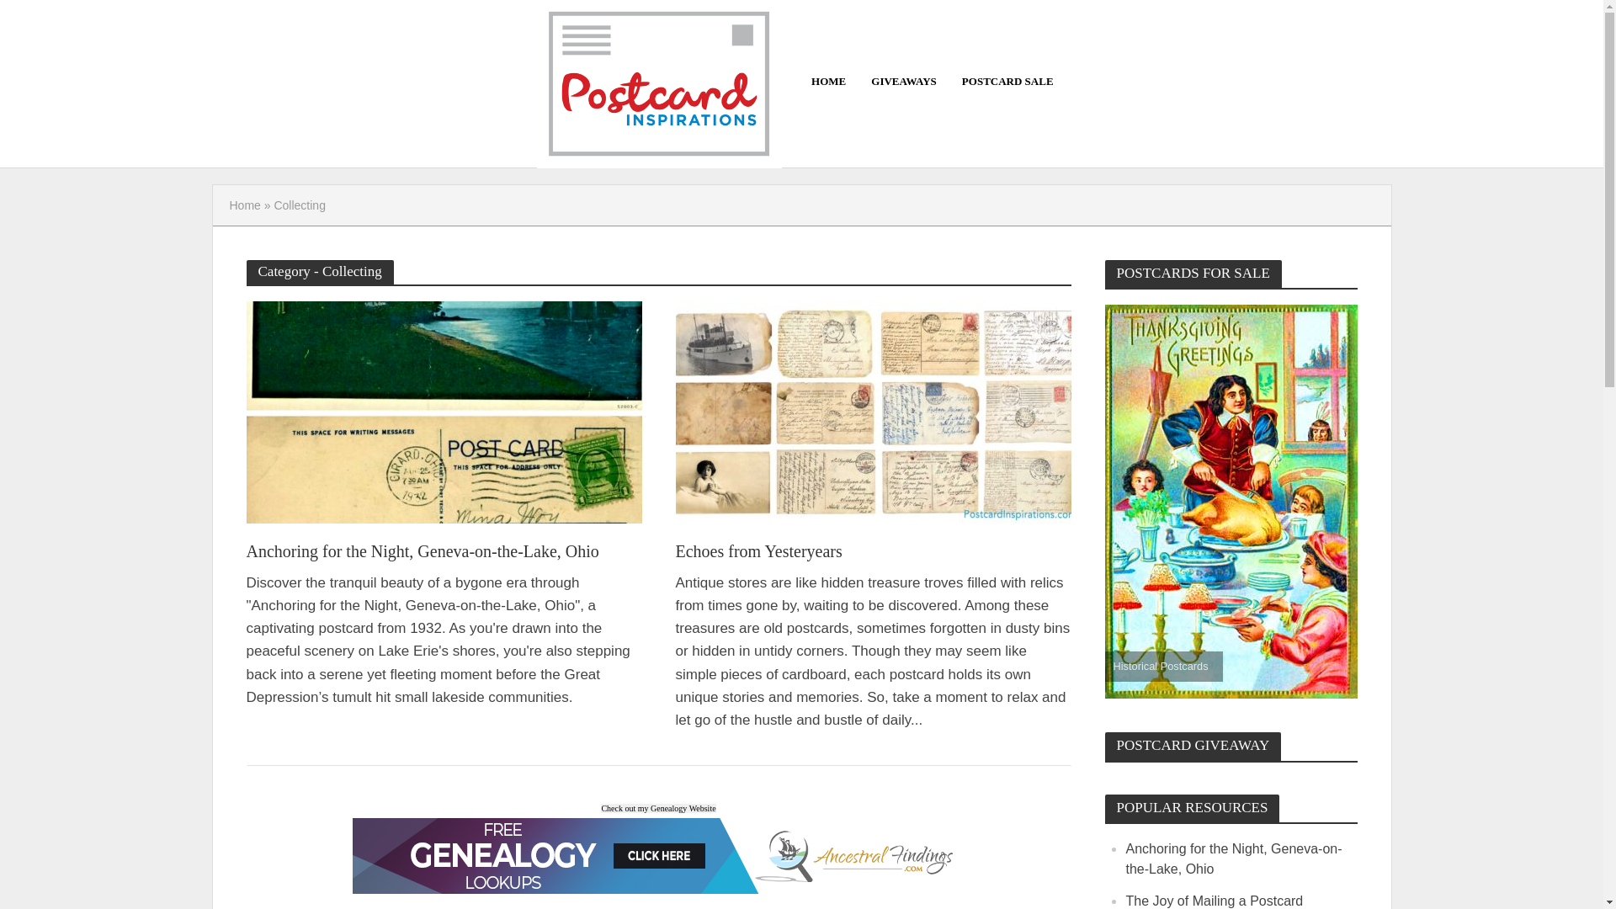  What do you see at coordinates (244, 205) in the screenshot?
I see `Home` at bounding box center [244, 205].